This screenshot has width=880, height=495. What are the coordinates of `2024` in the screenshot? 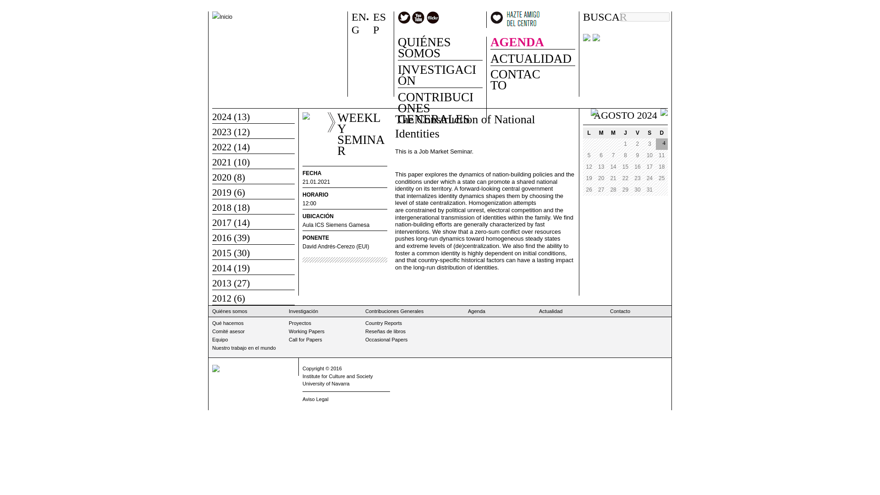 It's located at (221, 116).